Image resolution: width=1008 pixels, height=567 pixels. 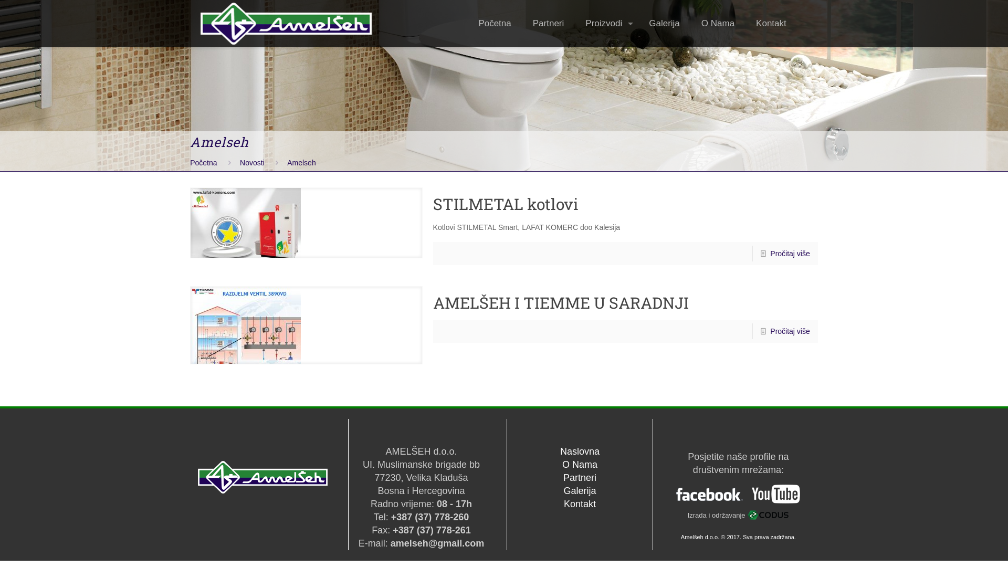 I want to click on Novosti, so click(x=252, y=163).